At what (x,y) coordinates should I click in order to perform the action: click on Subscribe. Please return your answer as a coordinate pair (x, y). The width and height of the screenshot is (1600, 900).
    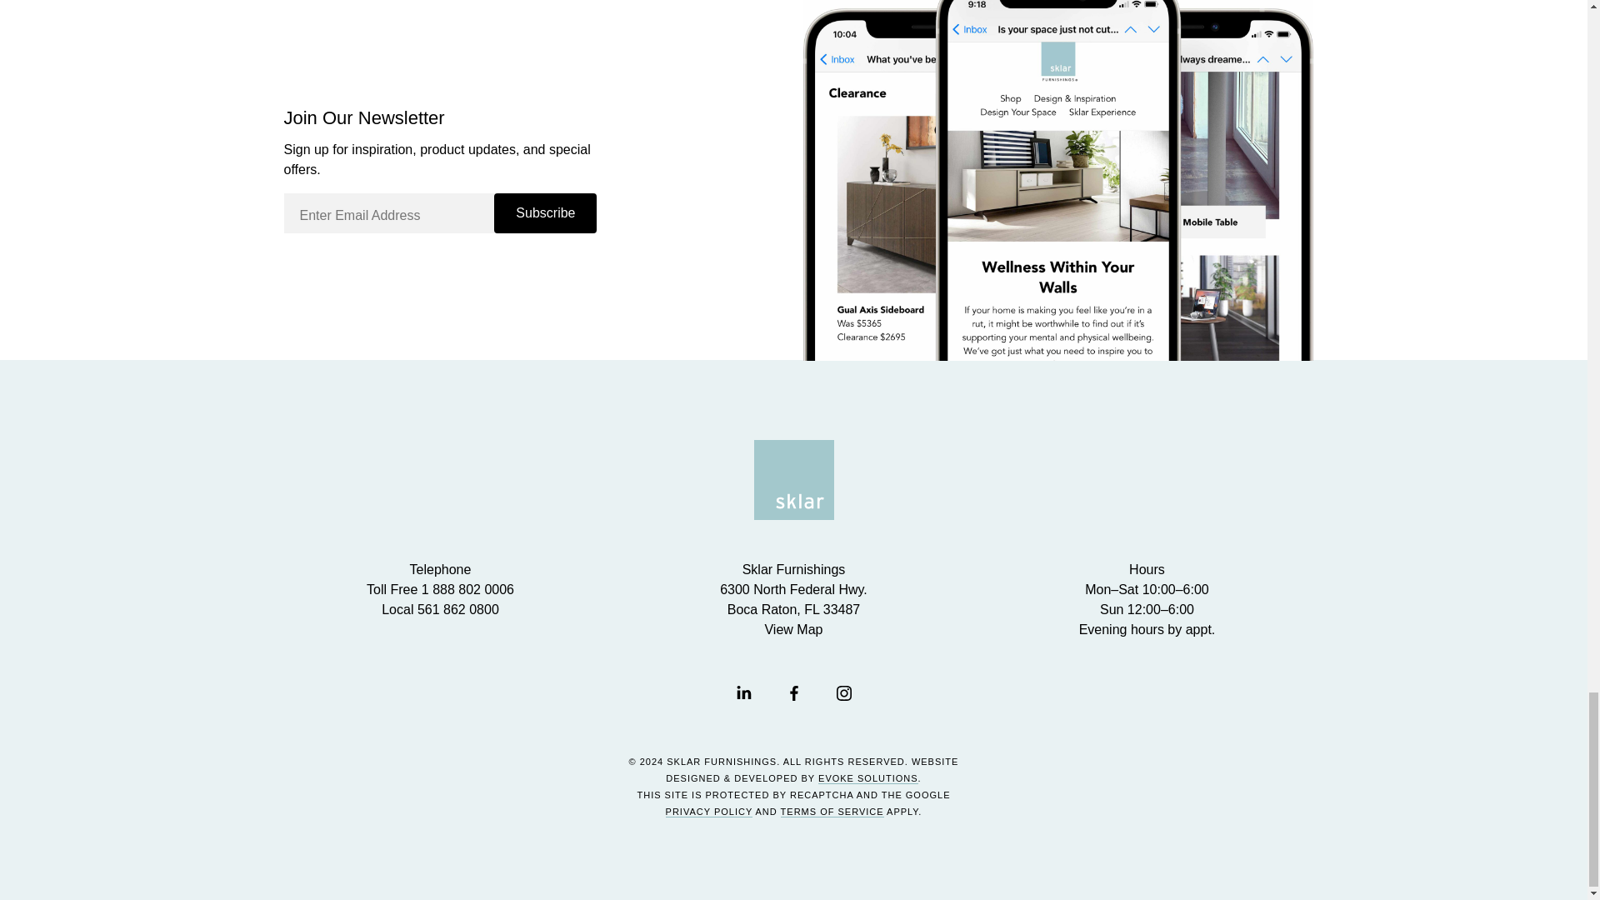
    Looking at the image, I should click on (545, 213).